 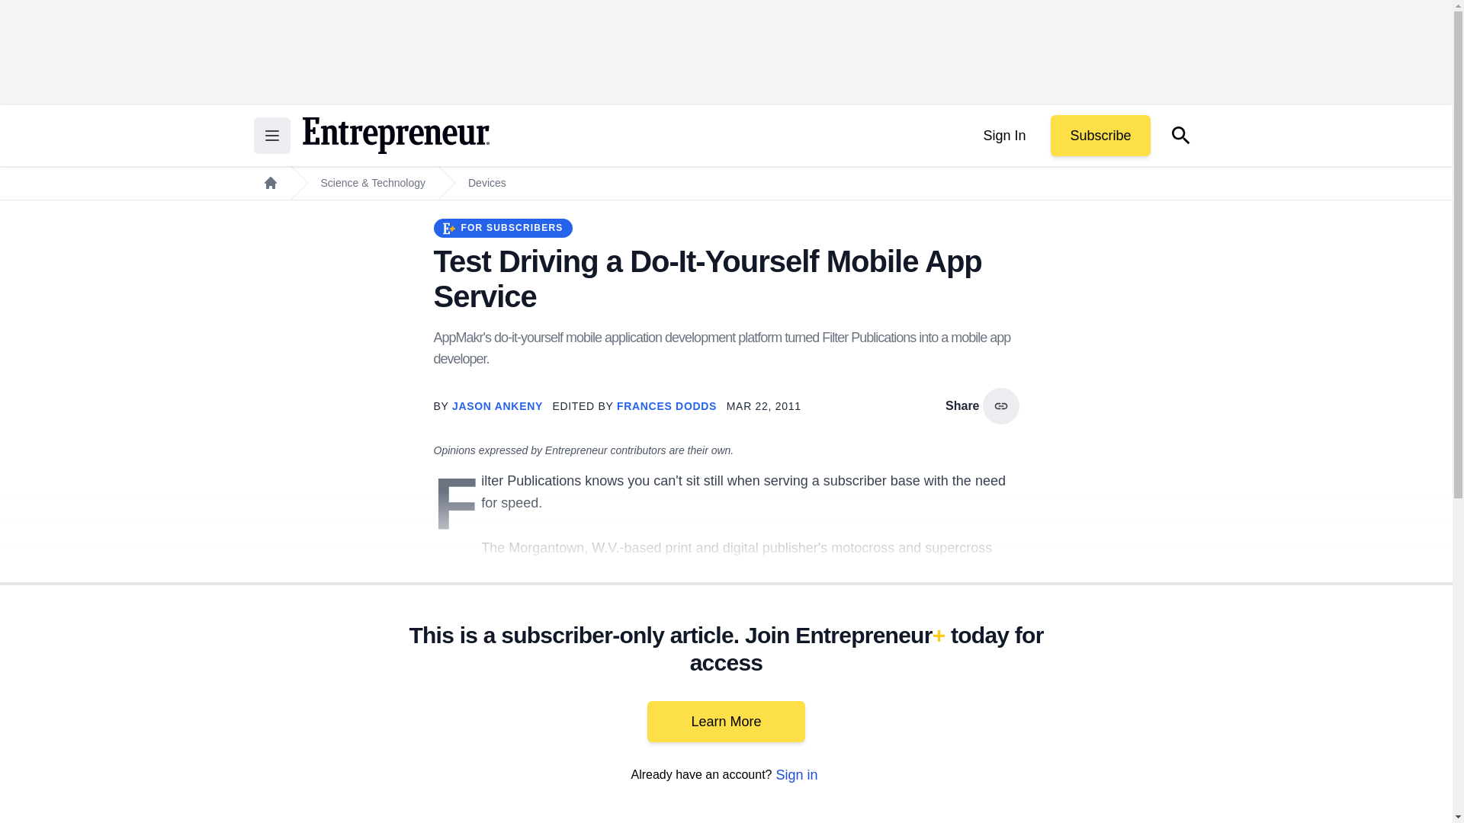 What do you see at coordinates (1000, 405) in the screenshot?
I see `copy` at bounding box center [1000, 405].